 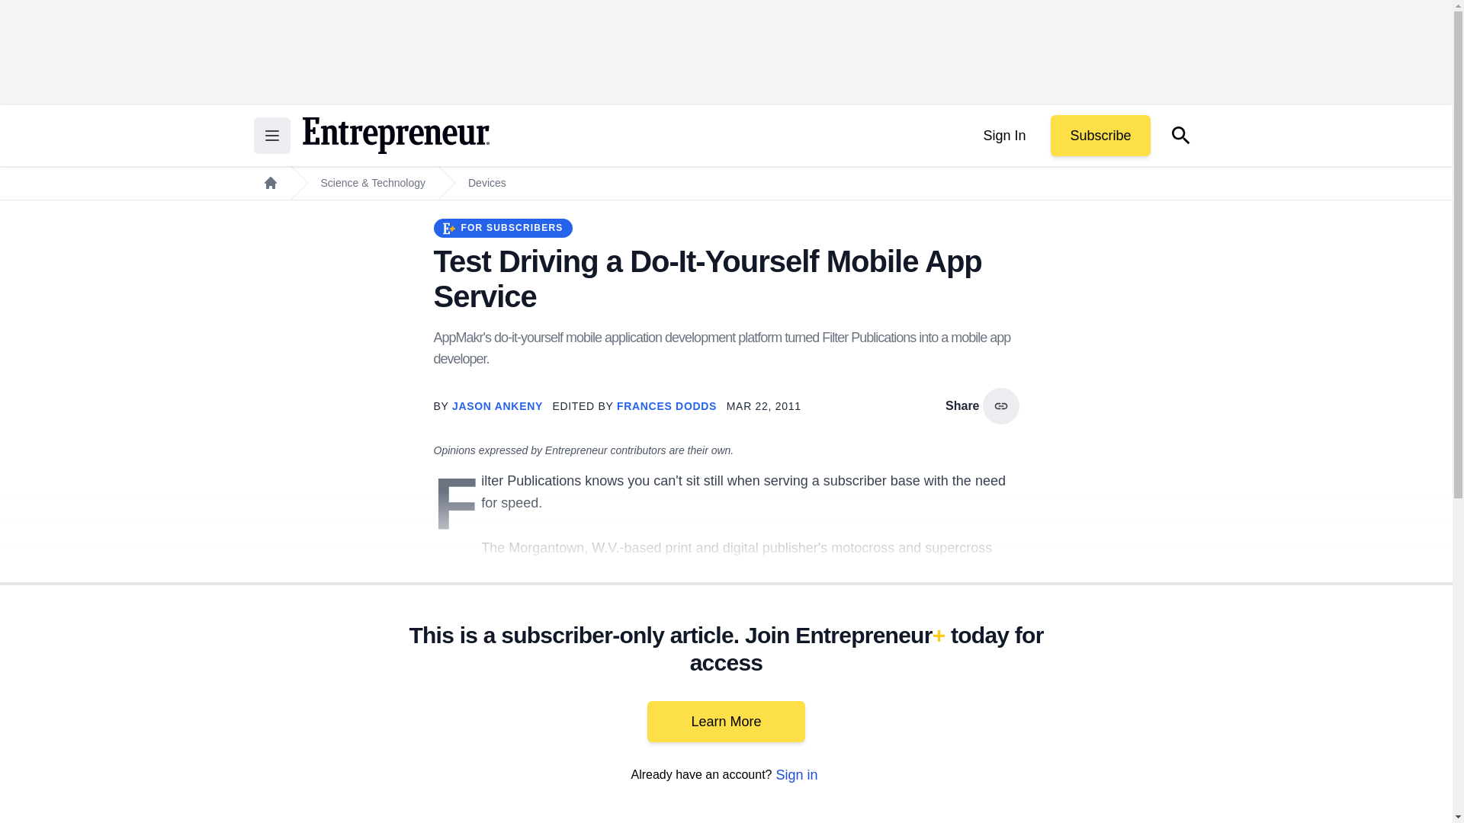 What do you see at coordinates (1000, 405) in the screenshot?
I see `copy` at bounding box center [1000, 405].